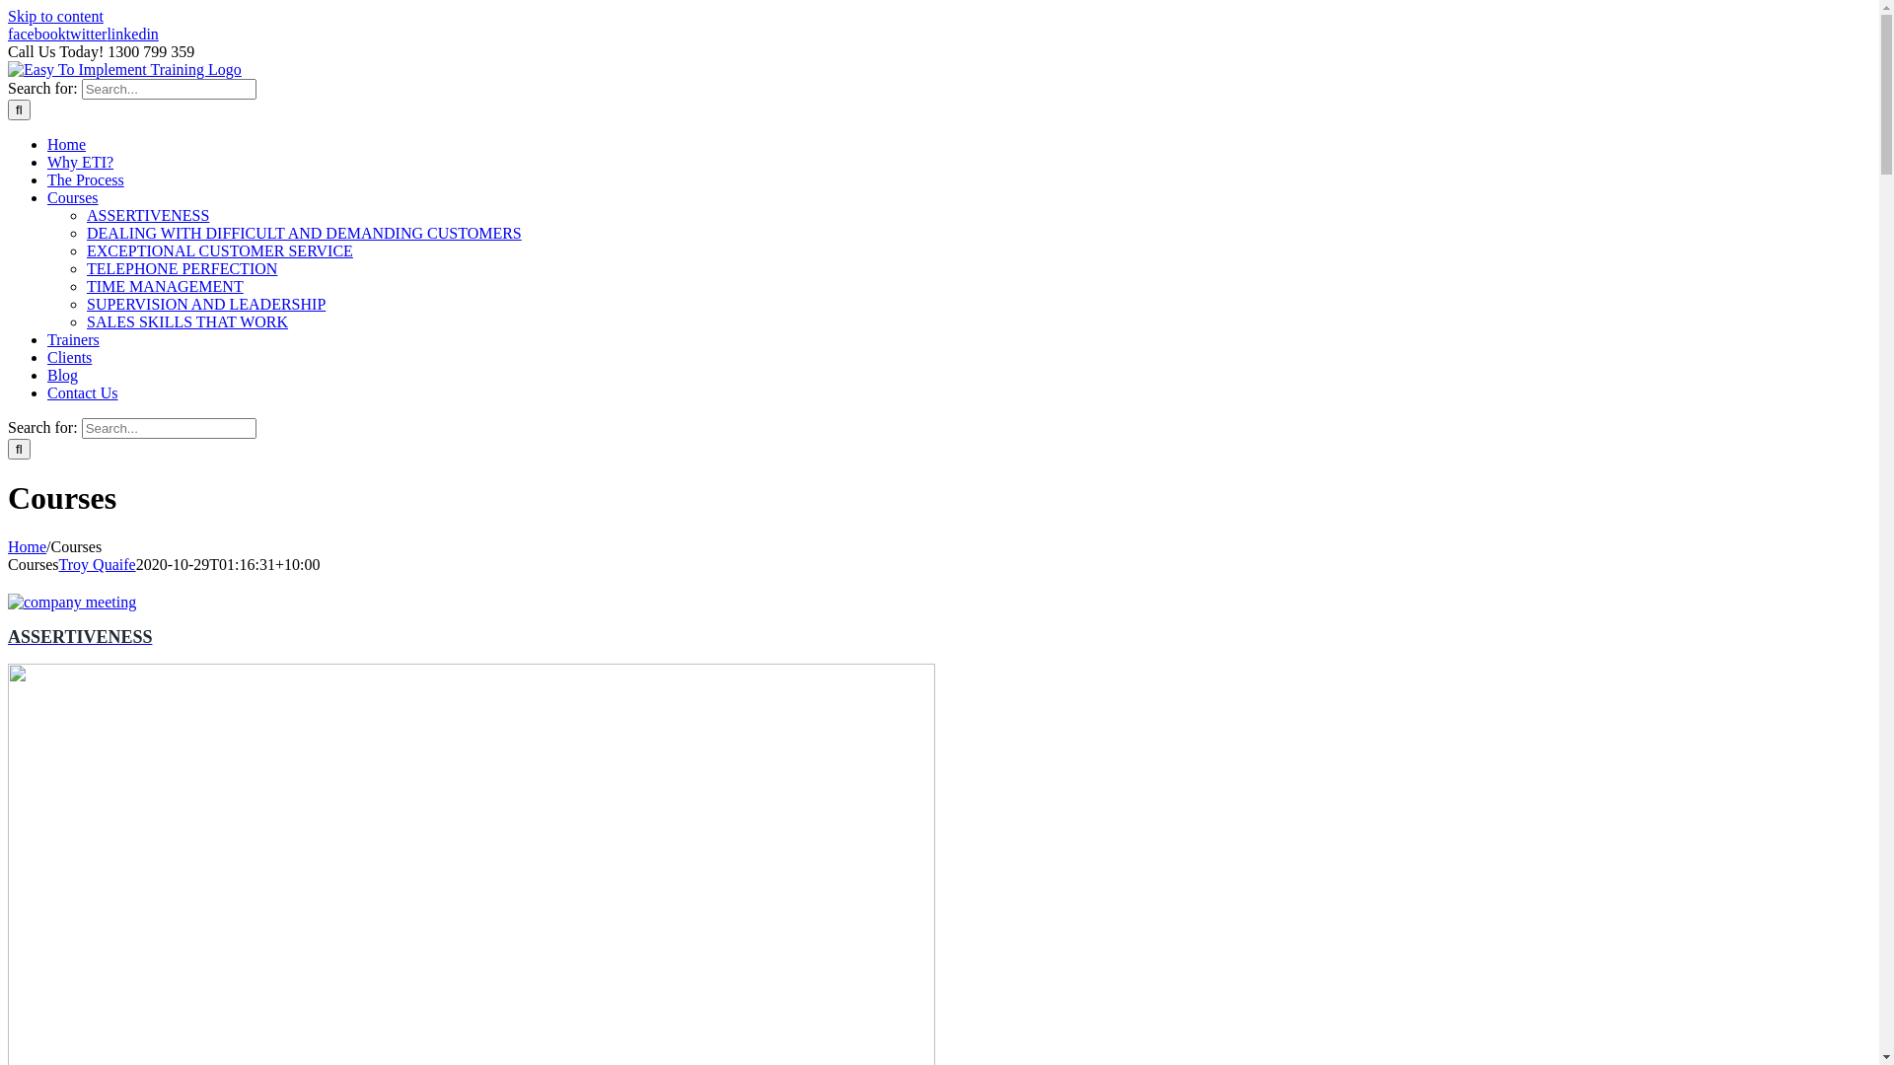 Image resolution: width=1894 pixels, height=1065 pixels. What do you see at coordinates (187, 321) in the screenshot?
I see `SALES SKILLS THAT WORK` at bounding box center [187, 321].